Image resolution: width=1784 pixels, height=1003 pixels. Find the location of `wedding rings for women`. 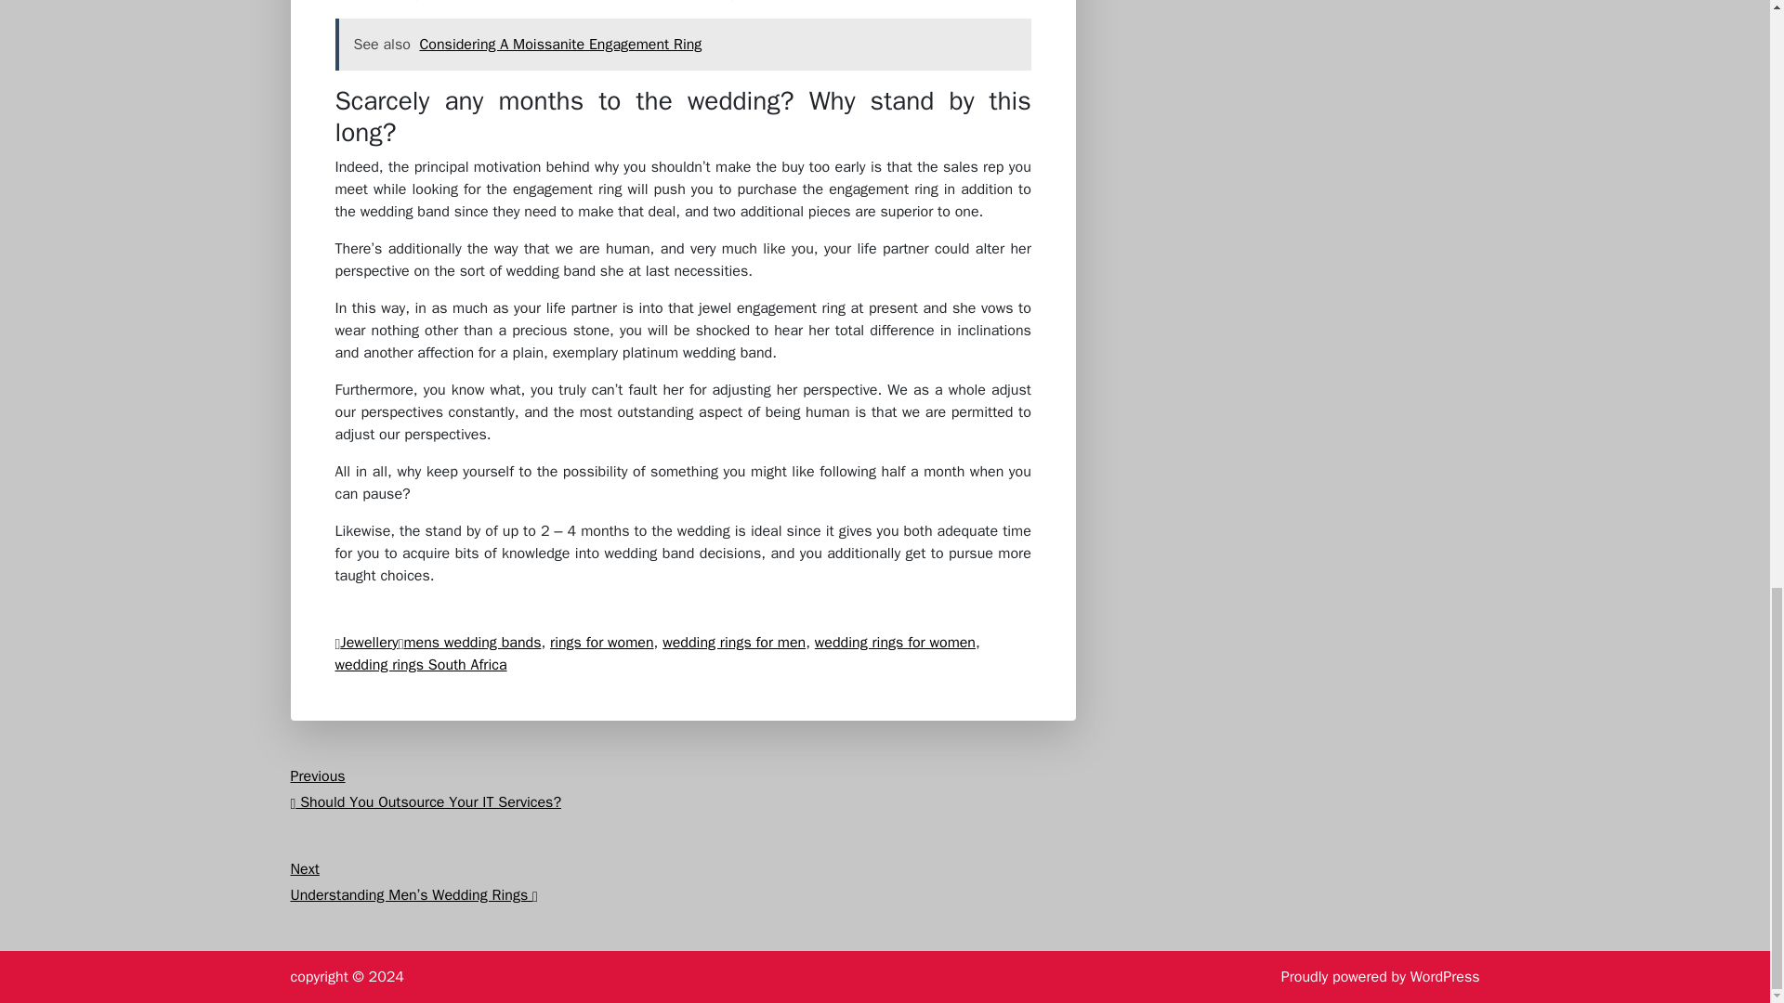

wedding rings for women is located at coordinates (896, 643).